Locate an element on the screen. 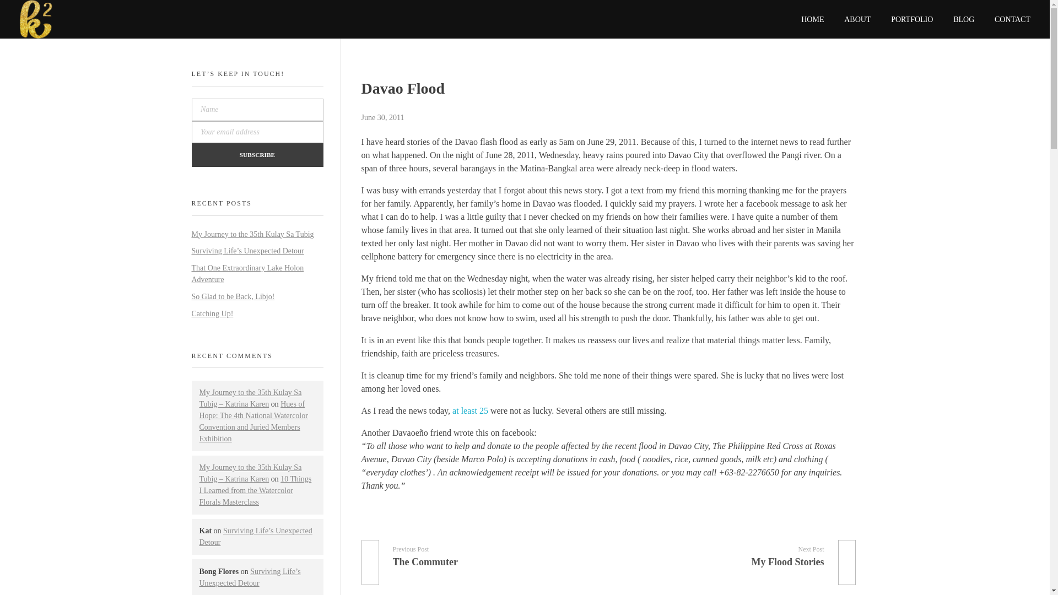 Image resolution: width=1058 pixels, height=595 pixels. That One Extraordinary Lake Holon Adventure is located at coordinates (470, 410).